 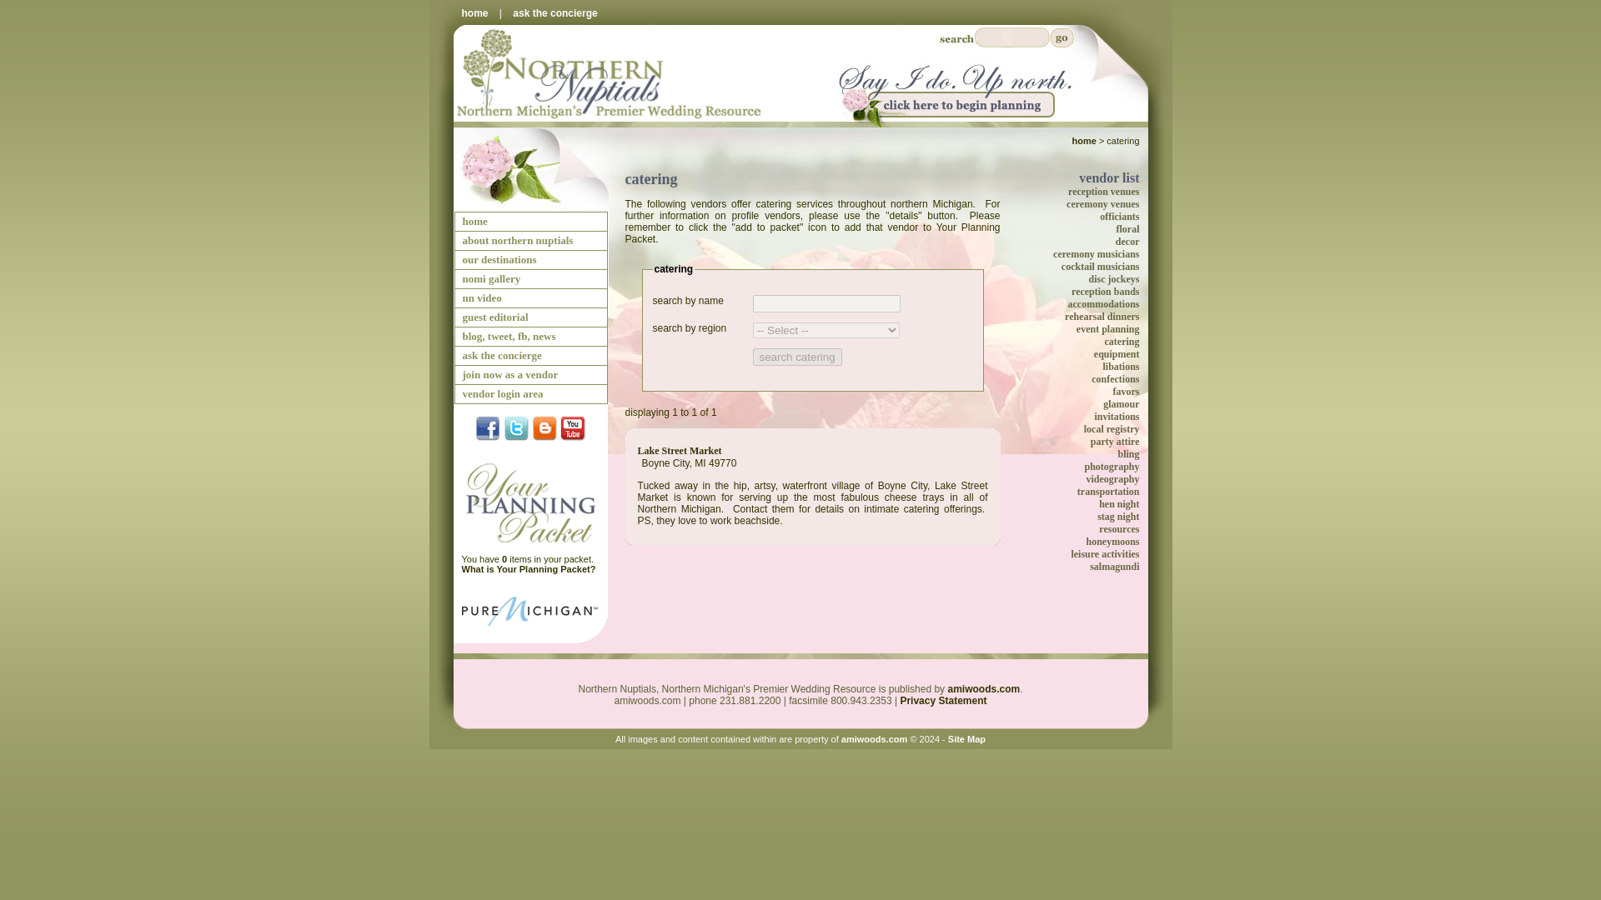 What do you see at coordinates (529, 297) in the screenshot?
I see `nn video` at bounding box center [529, 297].